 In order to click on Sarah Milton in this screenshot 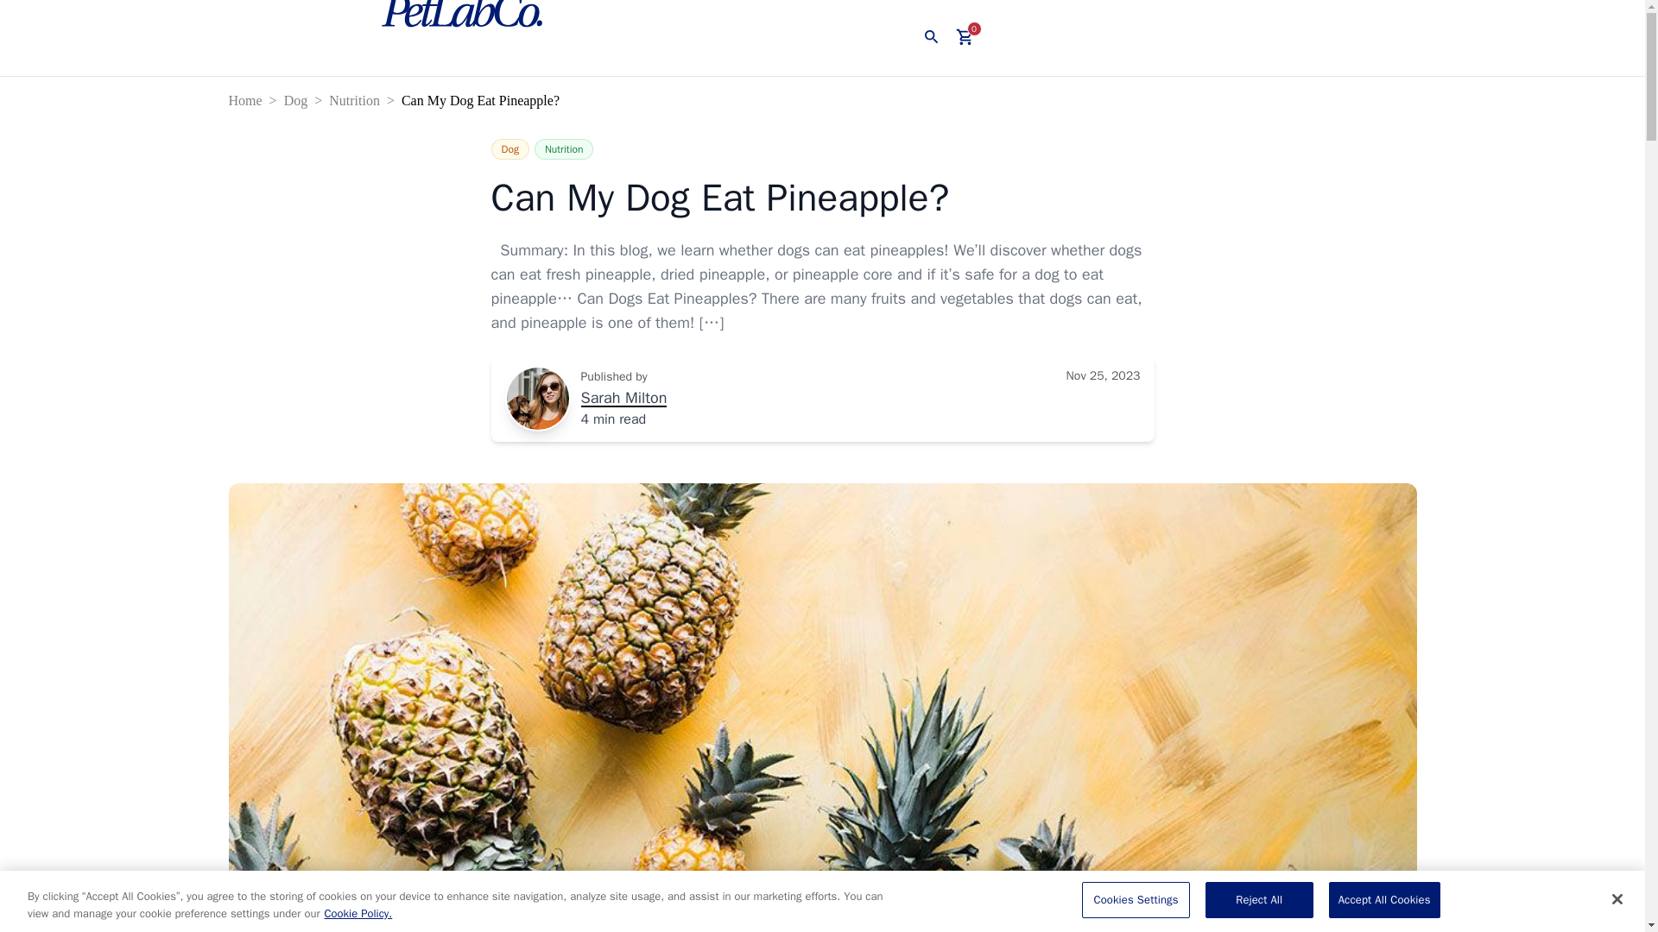, I will do `click(623, 399)`.